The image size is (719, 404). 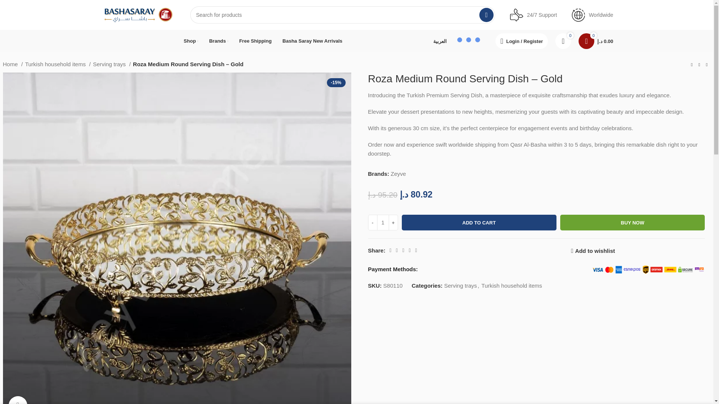 What do you see at coordinates (578, 15) in the screenshot?
I see `worldwide` at bounding box center [578, 15].